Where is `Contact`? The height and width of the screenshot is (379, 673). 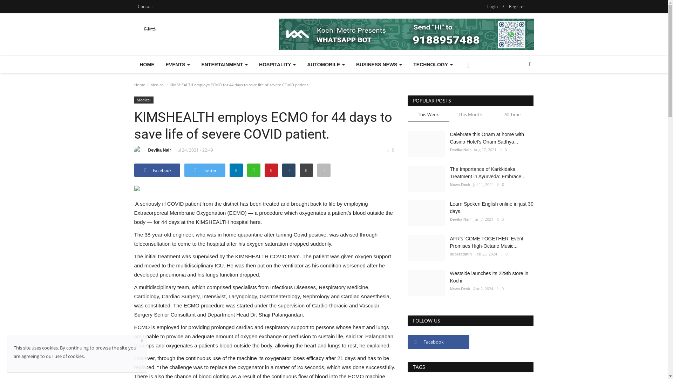
Contact is located at coordinates (145, 6).